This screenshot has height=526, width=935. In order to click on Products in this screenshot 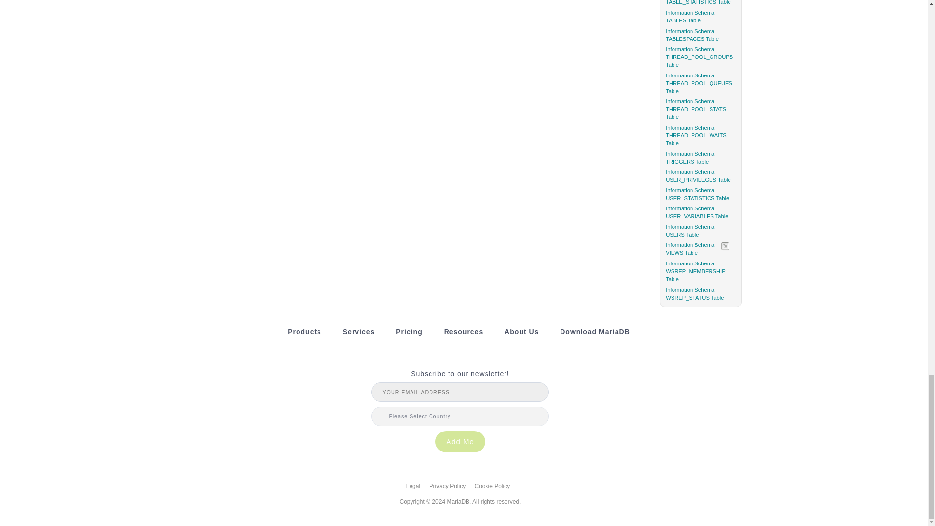, I will do `click(305, 331)`.